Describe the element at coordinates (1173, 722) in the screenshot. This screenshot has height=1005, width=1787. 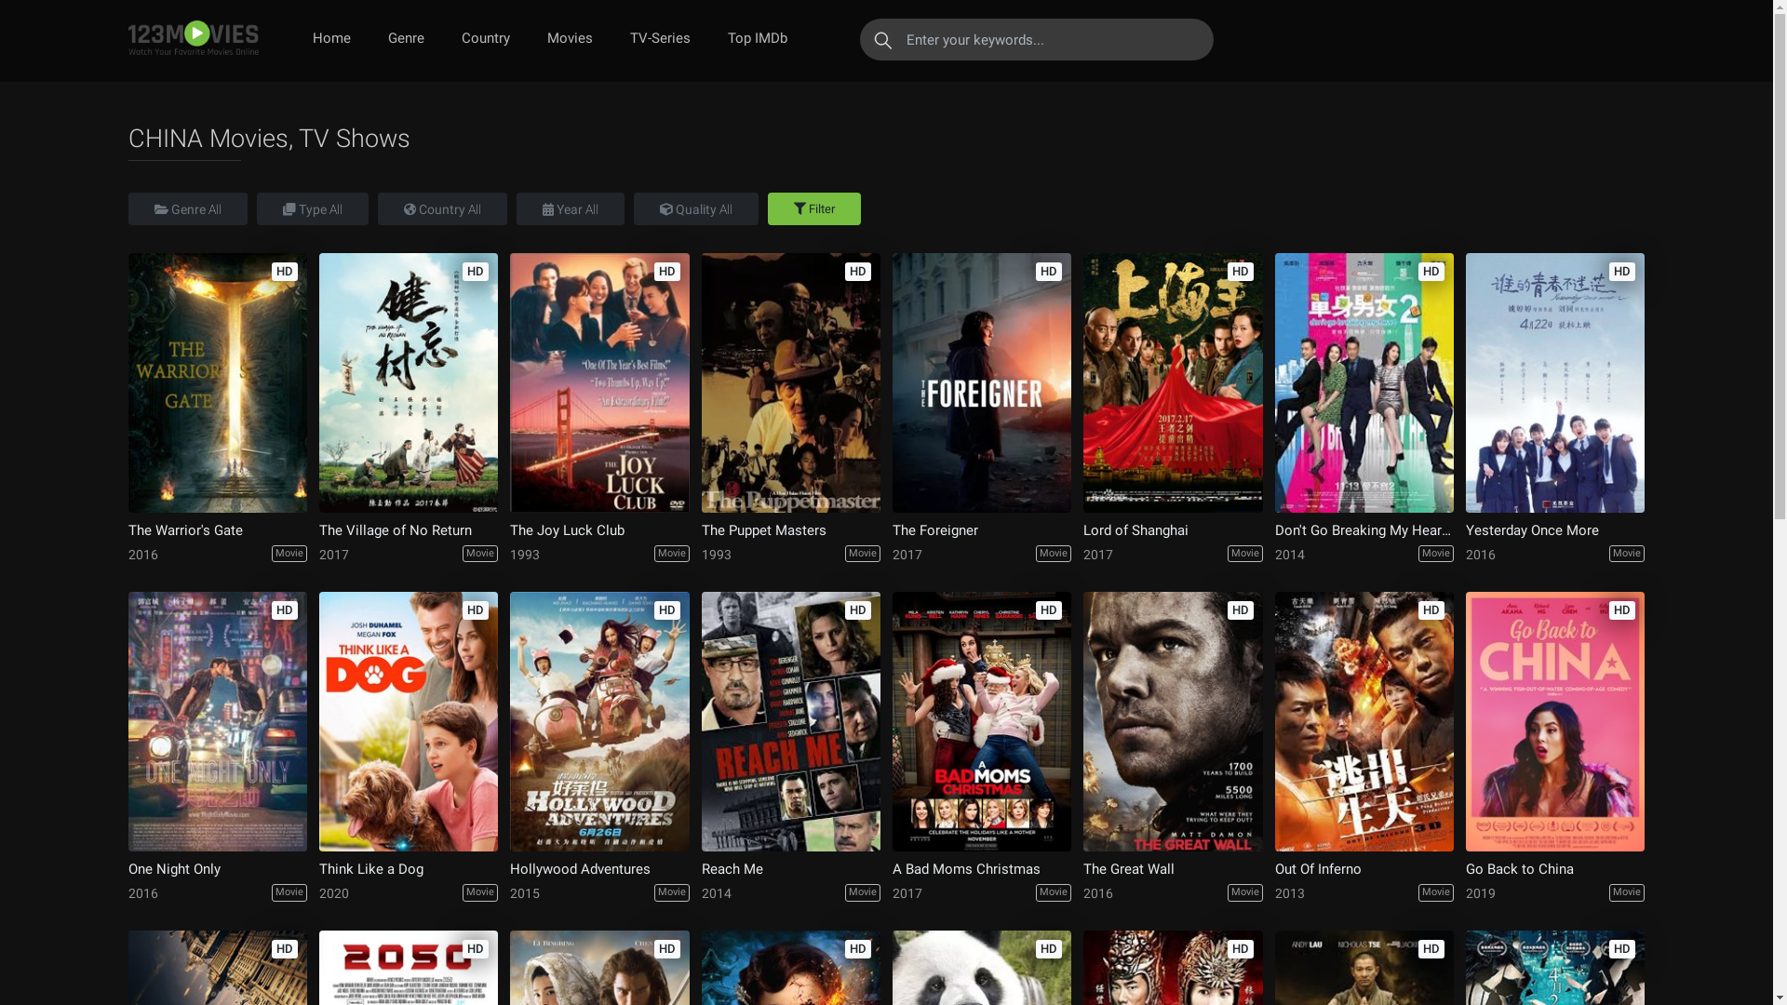
I see `The Great Wall` at that location.